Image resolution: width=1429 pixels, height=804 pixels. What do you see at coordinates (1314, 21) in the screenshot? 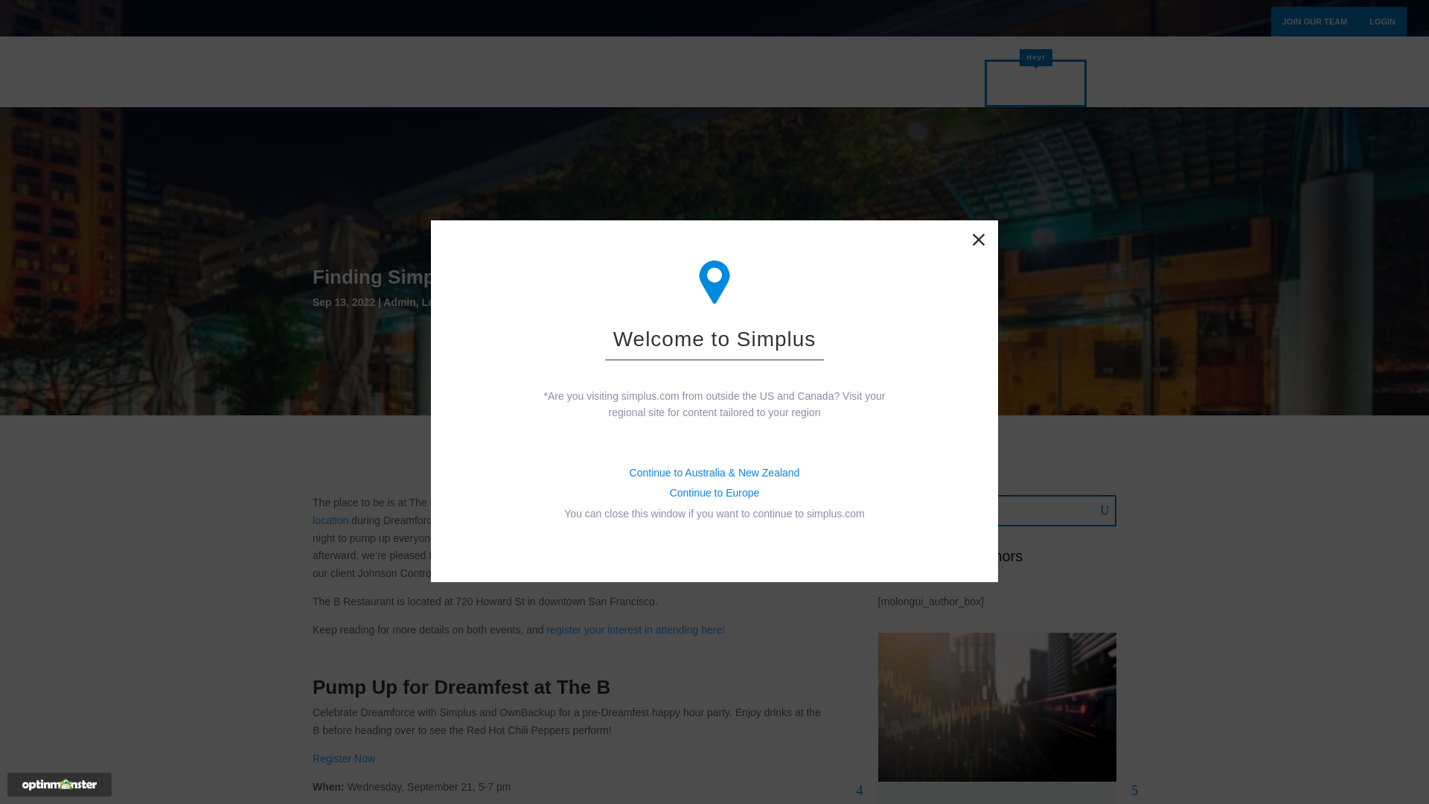
I see `JOIN OUR TEAM` at bounding box center [1314, 21].